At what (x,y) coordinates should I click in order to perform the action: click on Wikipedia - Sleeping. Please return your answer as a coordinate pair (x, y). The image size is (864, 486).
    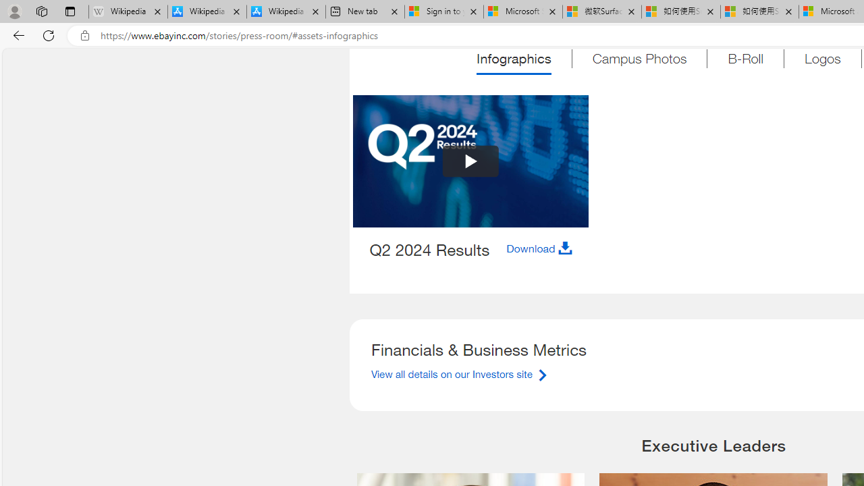
    Looking at the image, I should click on (128, 12).